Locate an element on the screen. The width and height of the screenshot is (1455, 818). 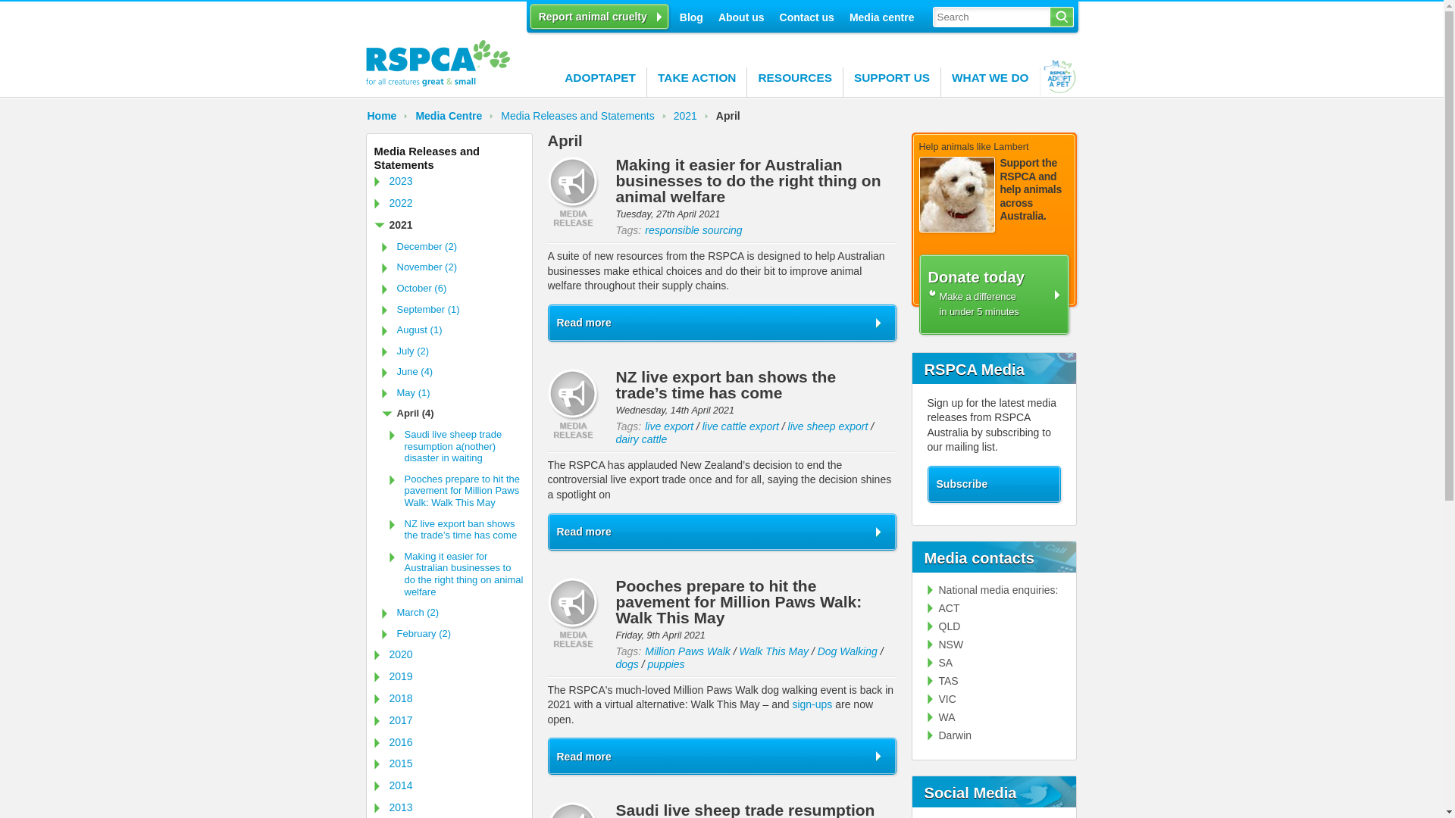
2023 is located at coordinates (449, 182).